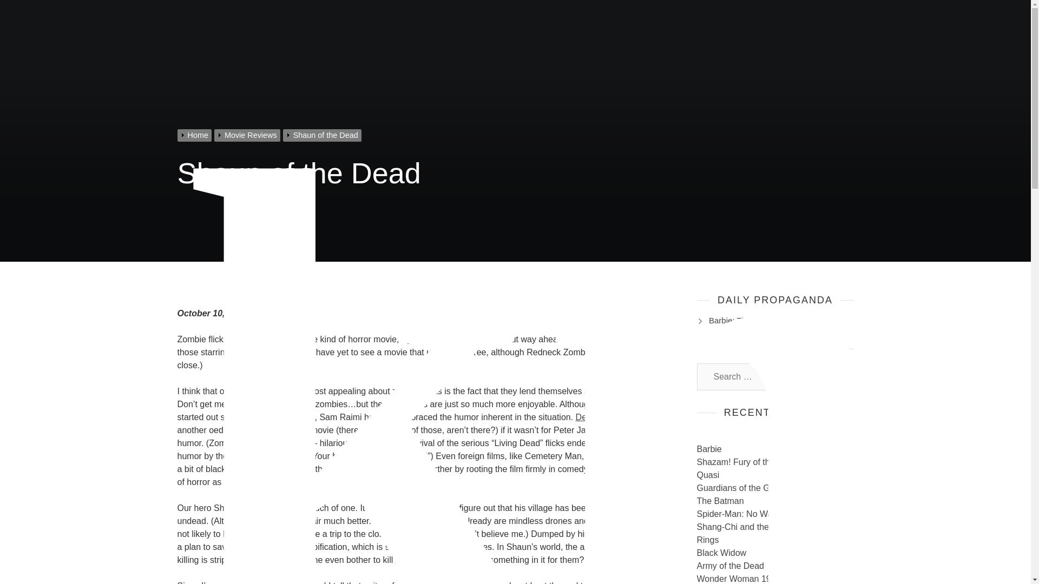 This screenshot has width=1039, height=584. I want to click on Movie Reviews, so click(248, 135).